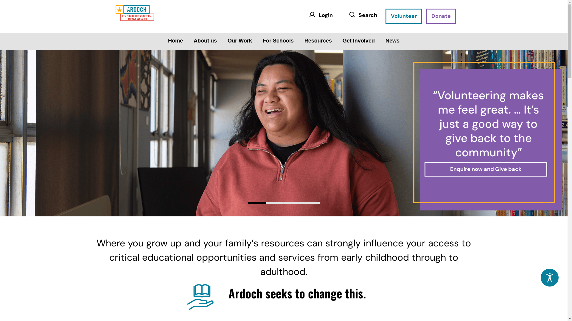 This screenshot has width=572, height=321. Describe the element at coordinates (311, 203) in the screenshot. I see `Slide of` at that location.